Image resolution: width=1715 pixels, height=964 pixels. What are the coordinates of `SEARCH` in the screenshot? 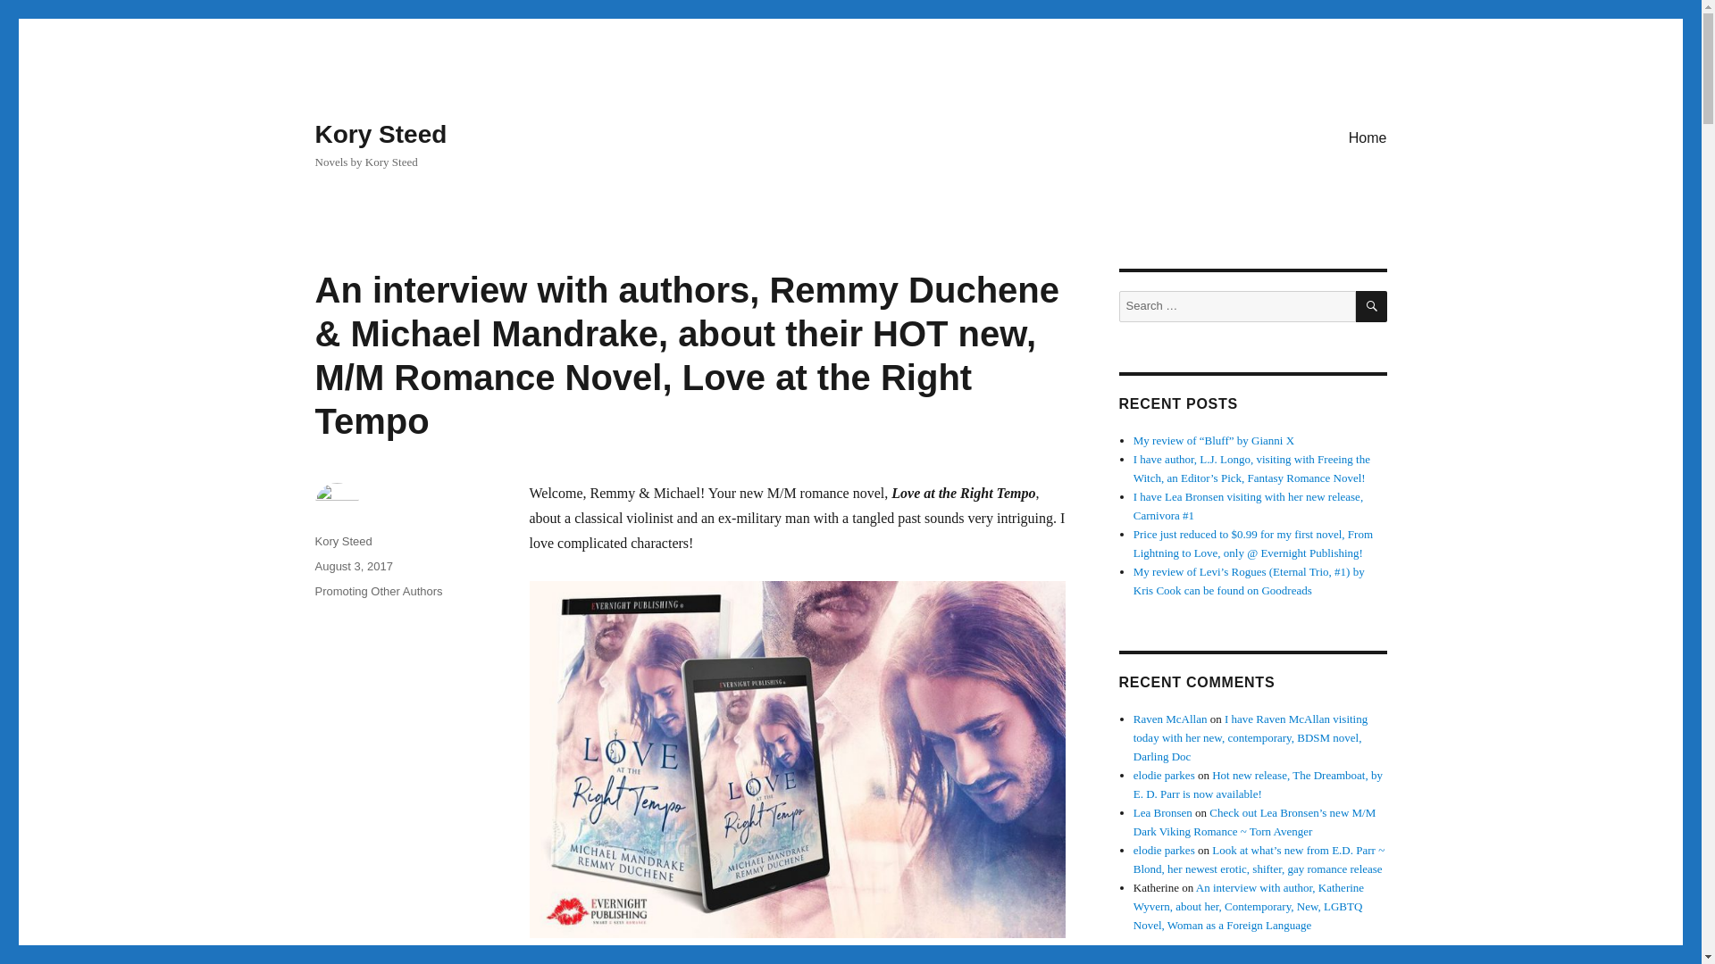 It's located at (1372, 306).